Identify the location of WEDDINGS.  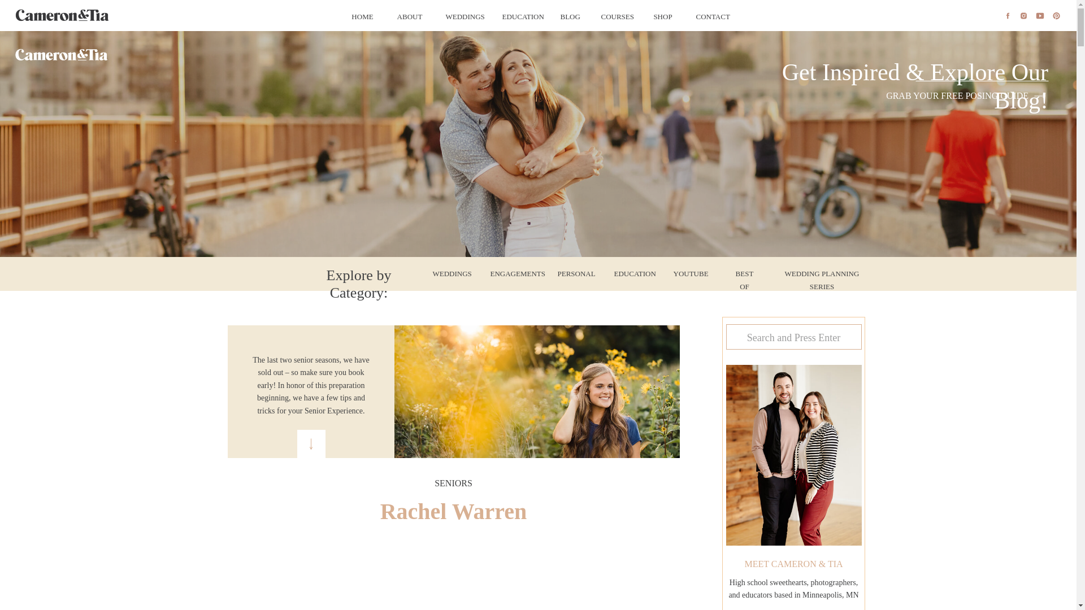
(461, 16).